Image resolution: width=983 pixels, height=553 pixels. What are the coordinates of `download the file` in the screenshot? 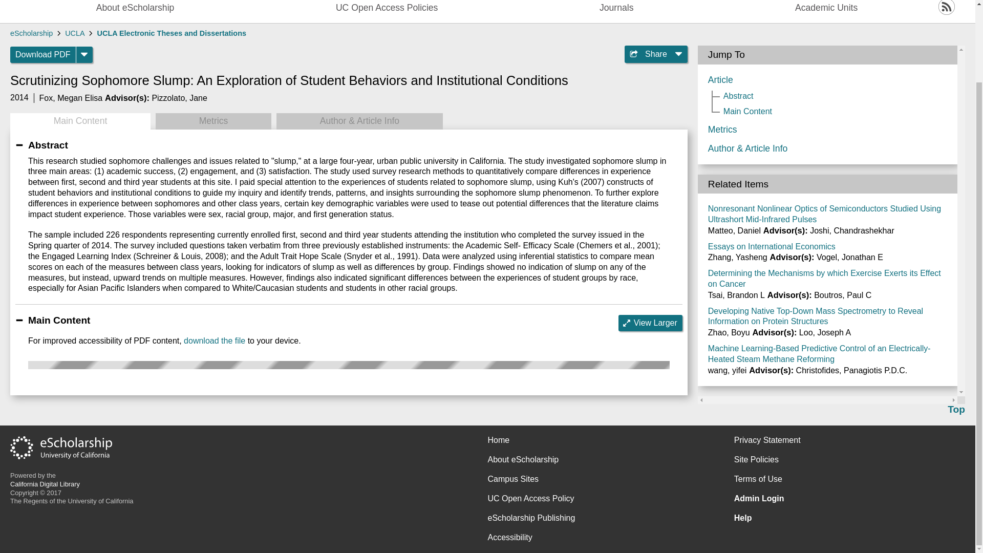 It's located at (214, 340).